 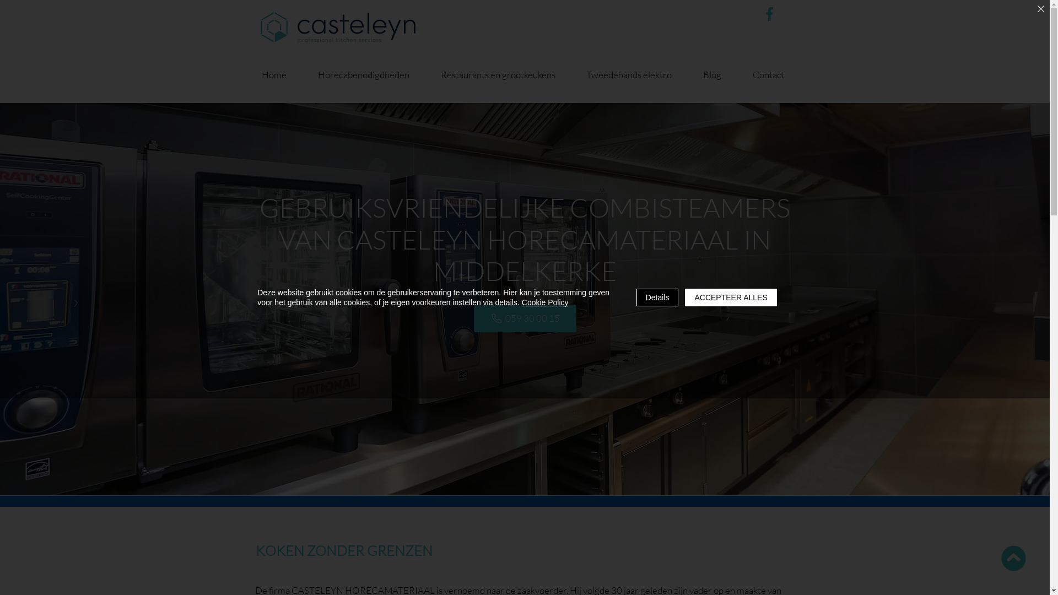 What do you see at coordinates (658, 297) in the screenshot?
I see `Details` at bounding box center [658, 297].